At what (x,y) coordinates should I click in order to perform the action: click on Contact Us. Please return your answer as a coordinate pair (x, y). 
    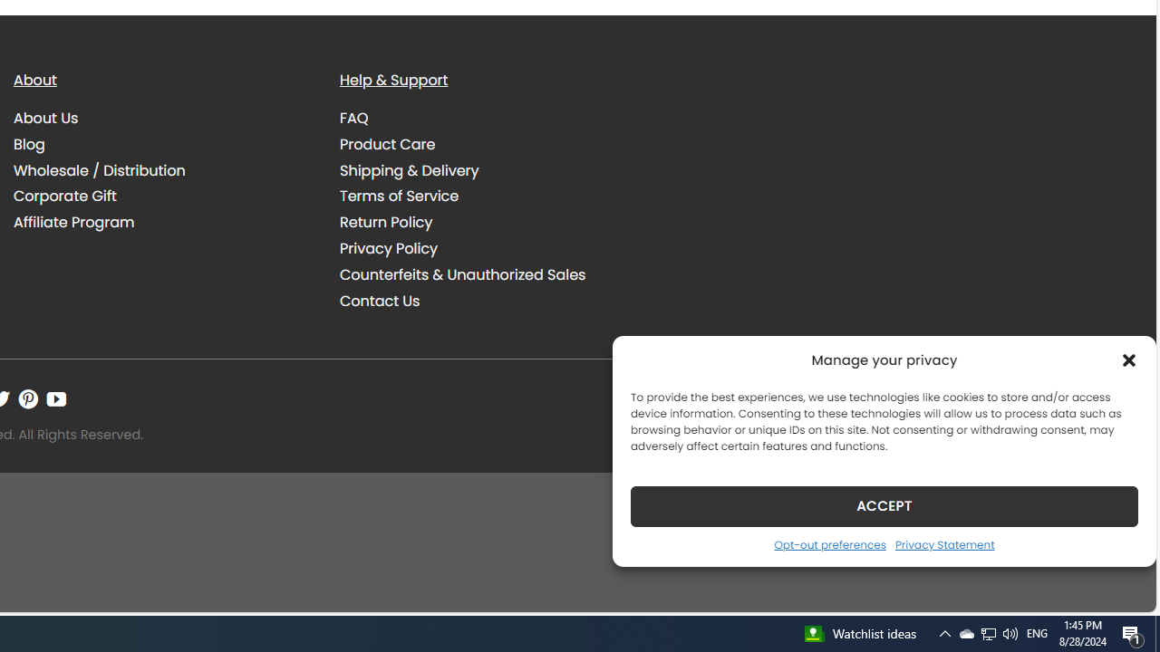
    Looking at the image, I should click on (489, 301).